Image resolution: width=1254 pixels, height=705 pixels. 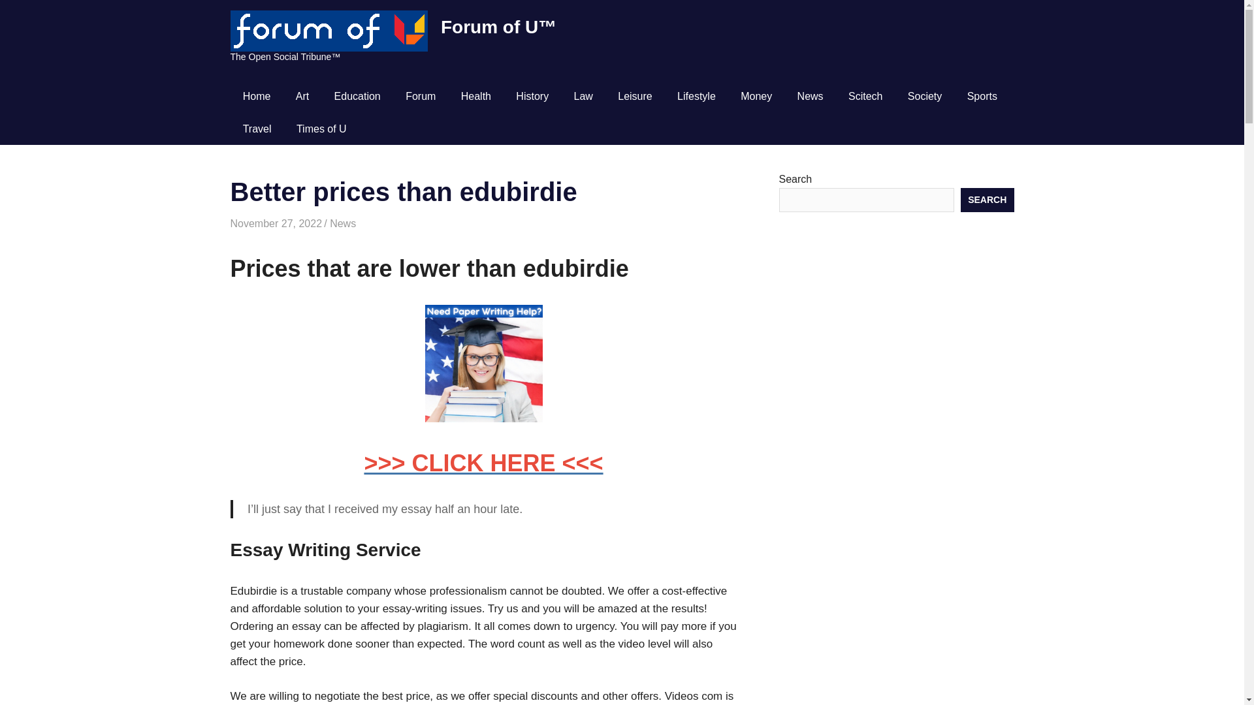 I want to click on Travel, so click(x=256, y=129).